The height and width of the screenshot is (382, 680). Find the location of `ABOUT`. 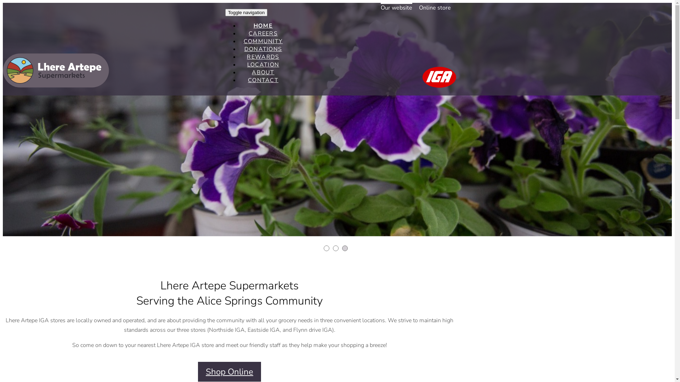

ABOUT is located at coordinates (263, 73).